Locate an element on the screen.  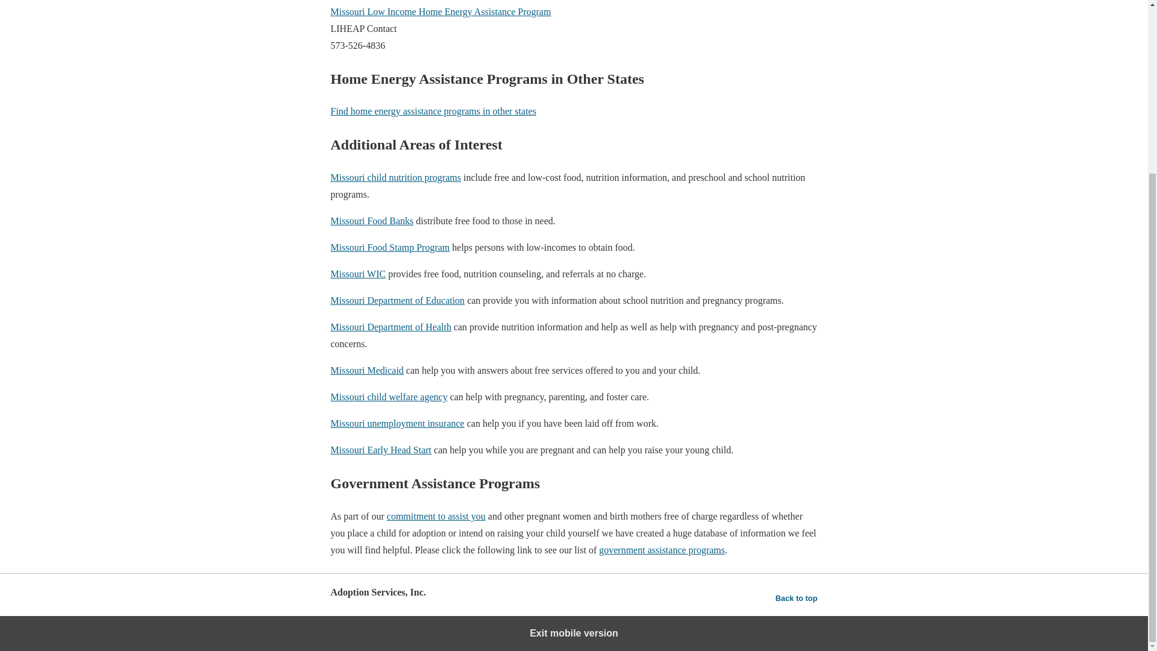
Missouri Early Head Start is located at coordinates (381, 450).